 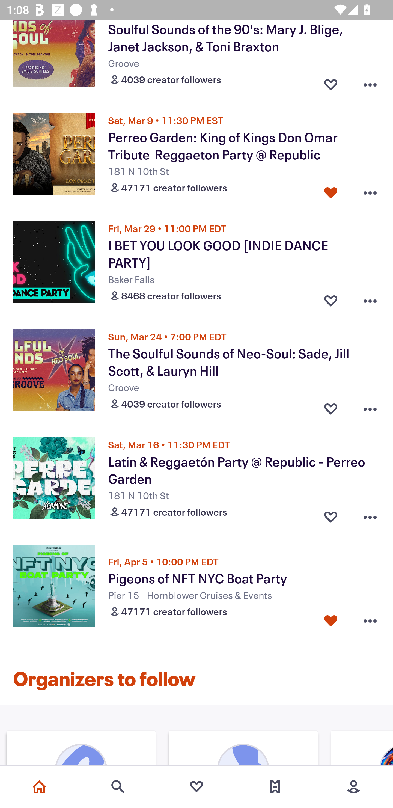 I want to click on Search events, so click(x=118, y=787).